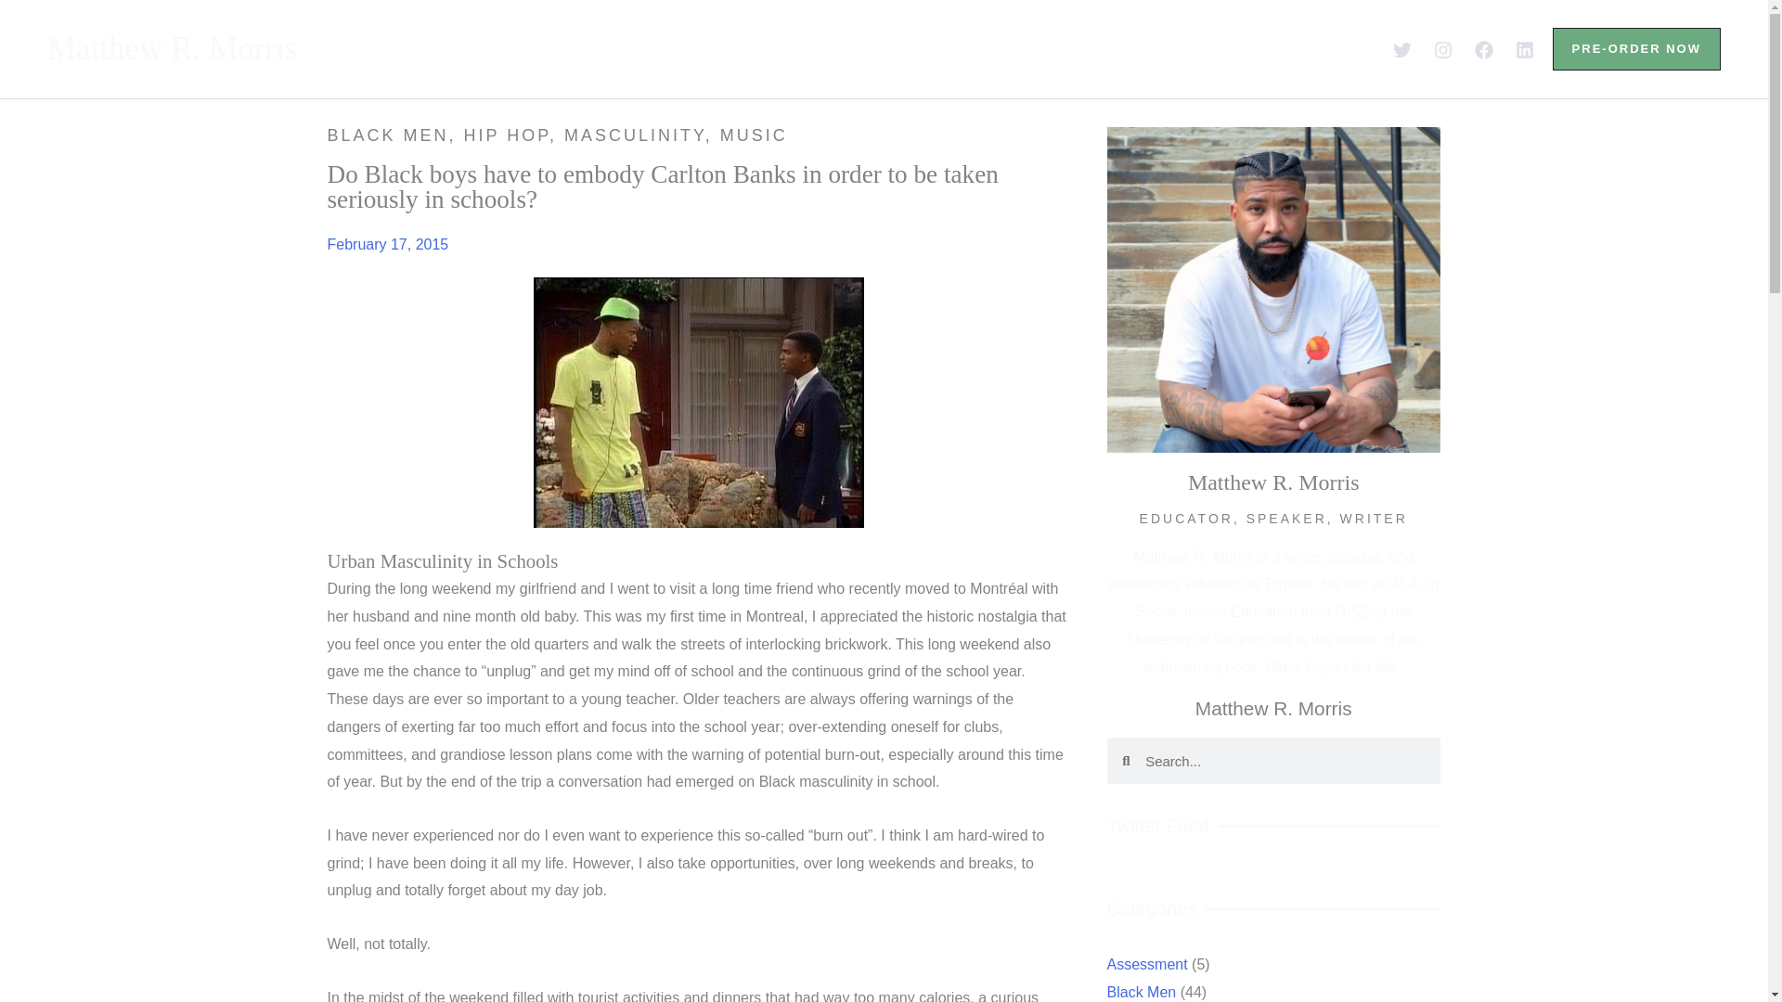  I want to click on Assessment, so click(1162, 964).